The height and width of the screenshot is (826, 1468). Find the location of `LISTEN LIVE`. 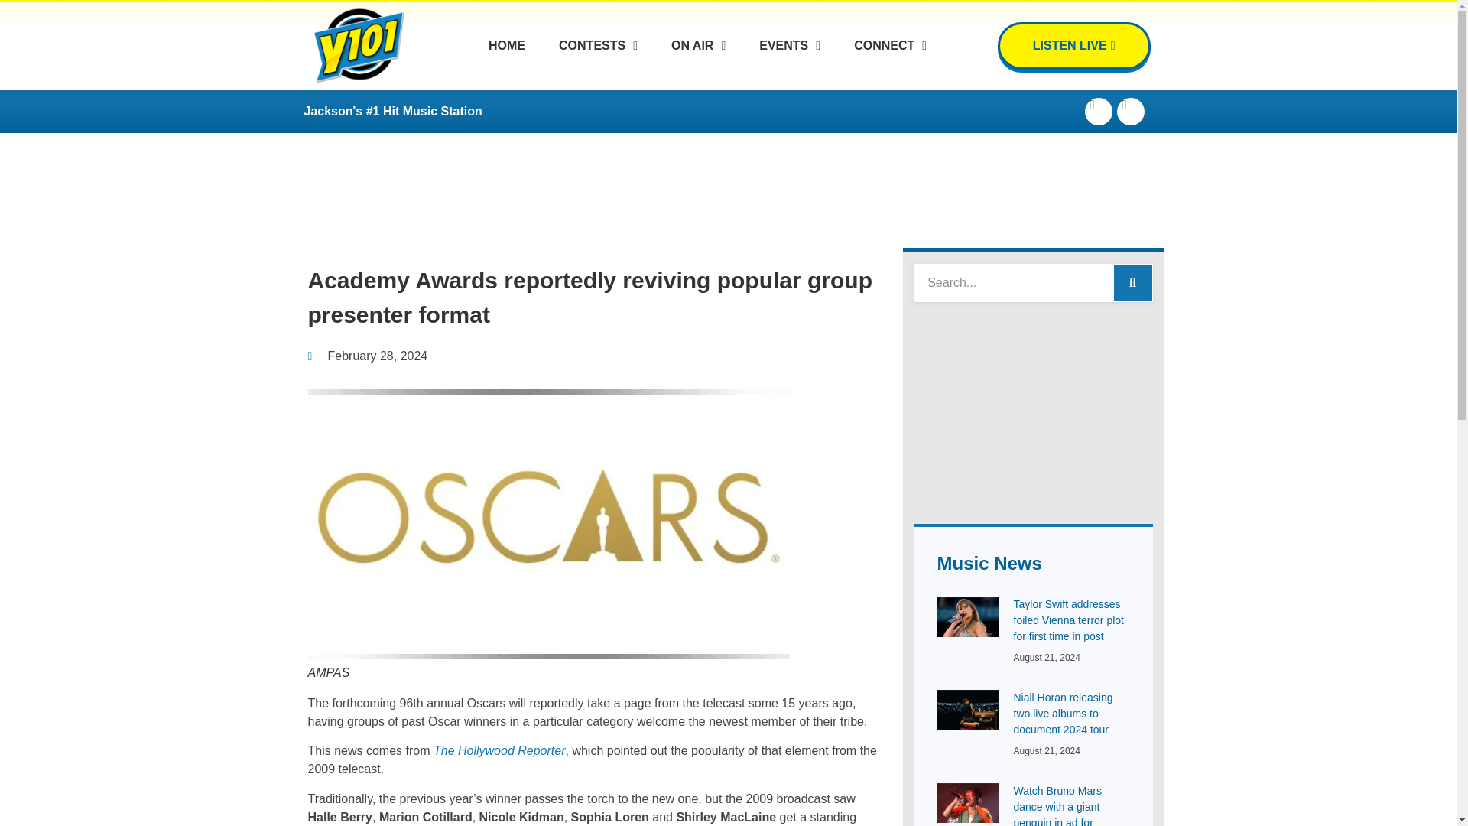

LISTEN LIVE is located at coordinates (1074, 46).